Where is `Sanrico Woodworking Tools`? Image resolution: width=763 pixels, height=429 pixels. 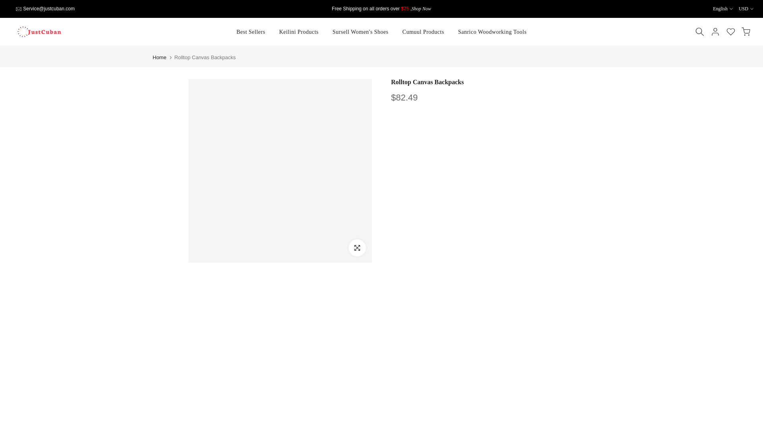 Sanrico Woodworking Tools is located at coordinates (492, 32).